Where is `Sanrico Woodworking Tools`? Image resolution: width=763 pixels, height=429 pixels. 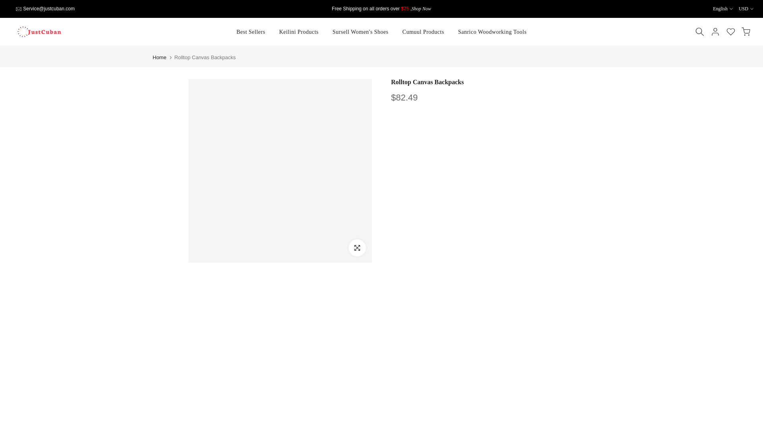 Sanrico Woodworking Tools is located at coordinates (492, 32).